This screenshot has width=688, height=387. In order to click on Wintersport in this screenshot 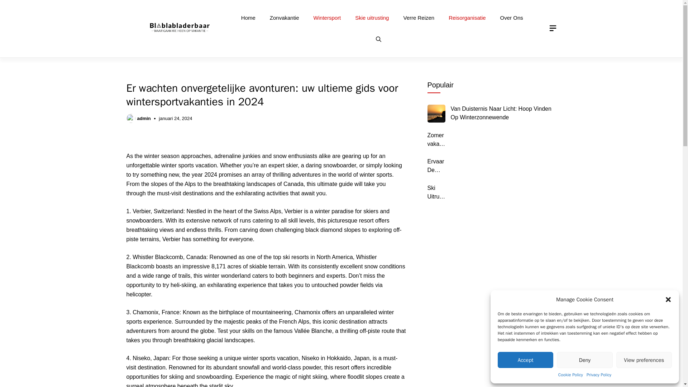, I will do `click(327, 18)`.